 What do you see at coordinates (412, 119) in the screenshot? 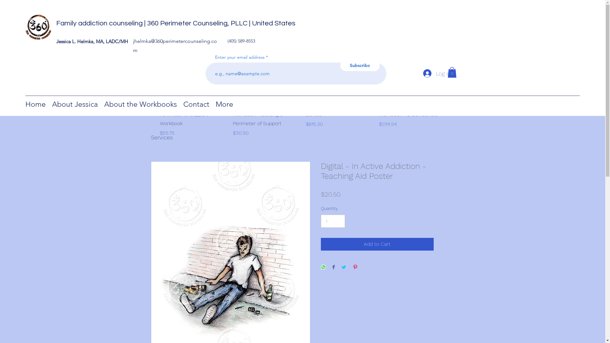
I see `Addiction Recovery Workbook - 2 Box Bundle
Price
$1,114.54` at bounding box center [412, 119].